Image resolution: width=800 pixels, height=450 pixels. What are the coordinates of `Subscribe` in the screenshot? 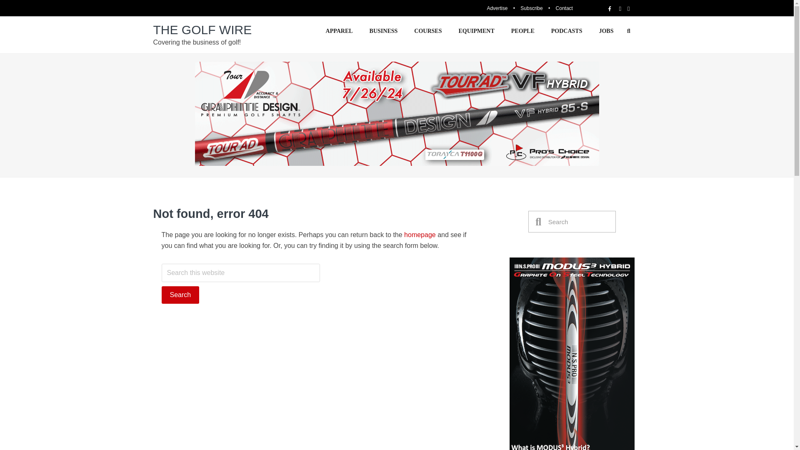 It's located at (531, 8).